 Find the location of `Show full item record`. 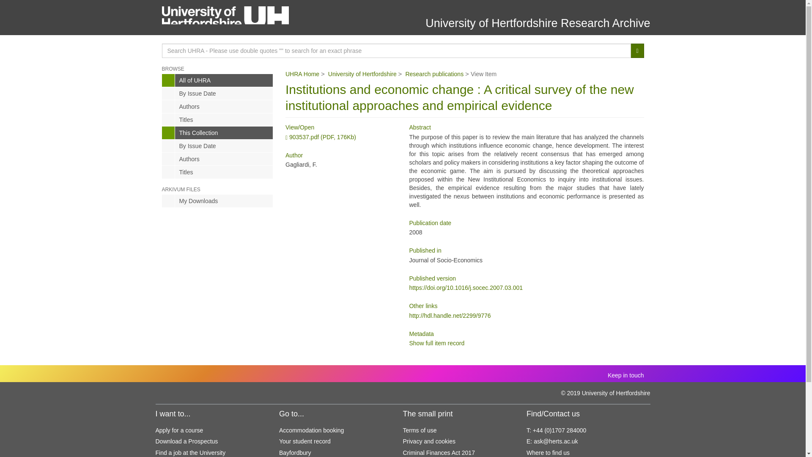

Show full item record is located at coordinates (436, 343).